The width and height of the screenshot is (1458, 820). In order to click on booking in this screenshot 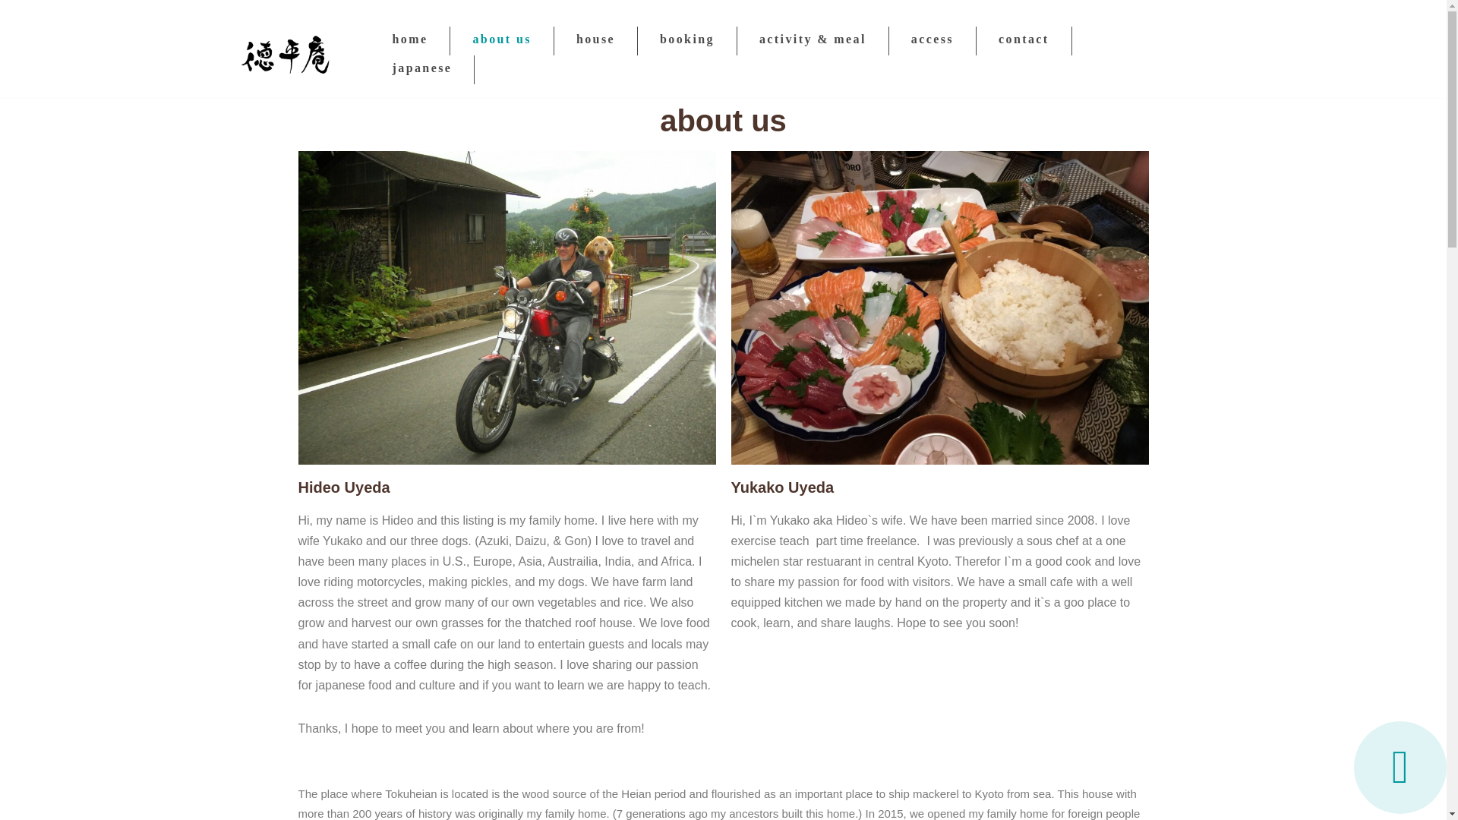, I will do `click(687, 41)`.